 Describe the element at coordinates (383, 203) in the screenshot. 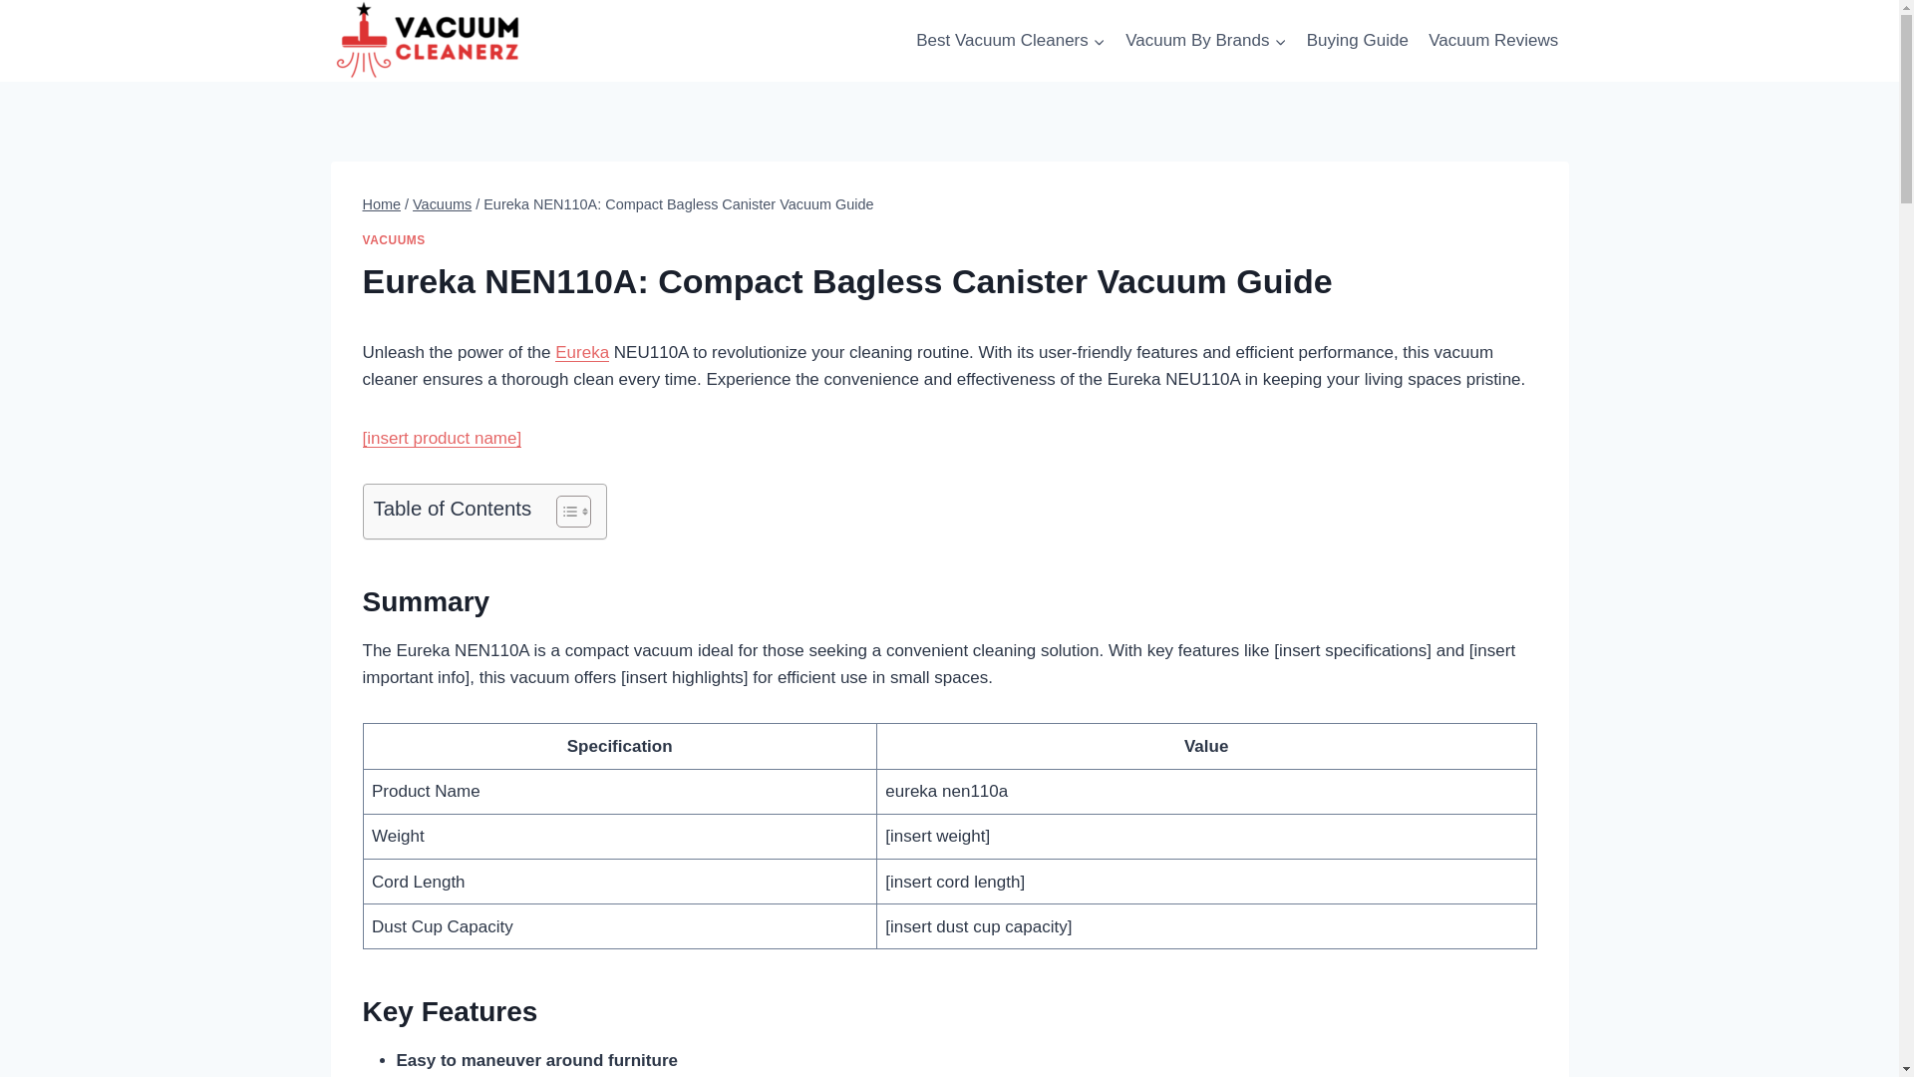

I see `Home` at that location.